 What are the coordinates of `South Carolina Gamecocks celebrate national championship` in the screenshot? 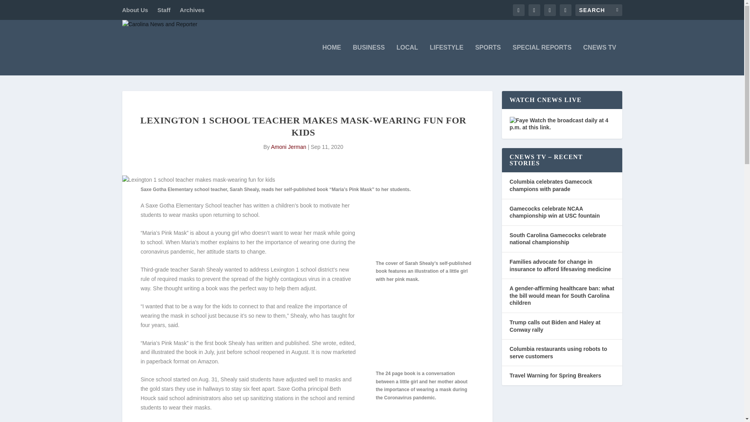 It's located at (557, 239).